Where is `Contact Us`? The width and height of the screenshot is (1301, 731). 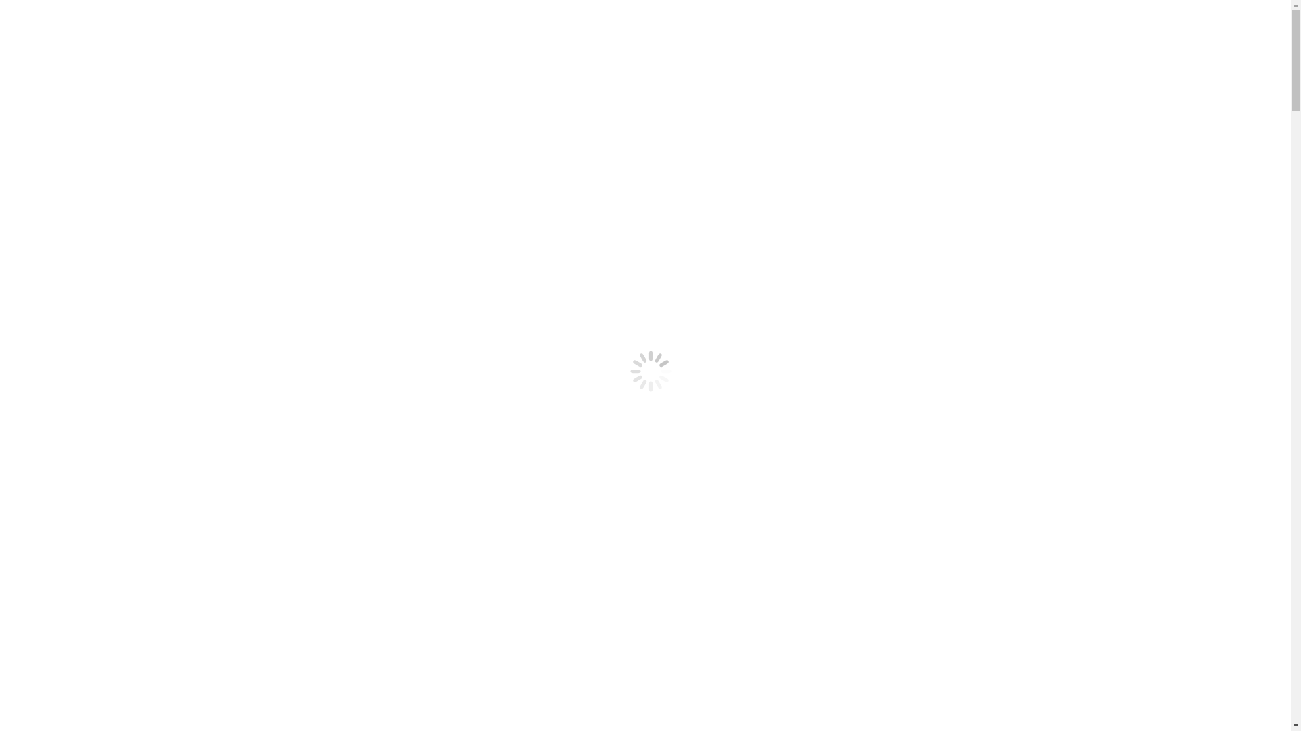 Contact Us is located at coordinates (57, 345).